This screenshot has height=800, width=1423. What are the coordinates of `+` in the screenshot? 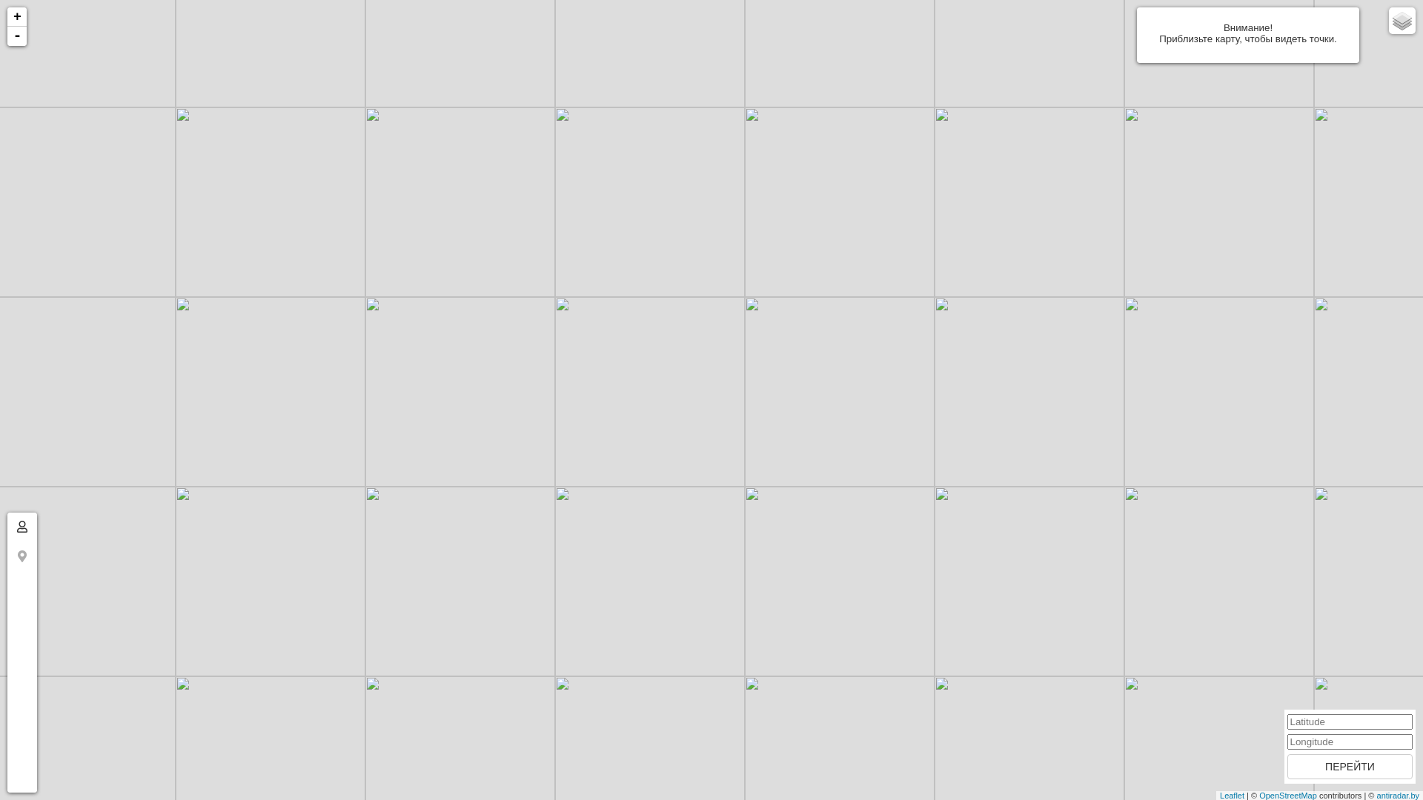 It's located at (17, 17).